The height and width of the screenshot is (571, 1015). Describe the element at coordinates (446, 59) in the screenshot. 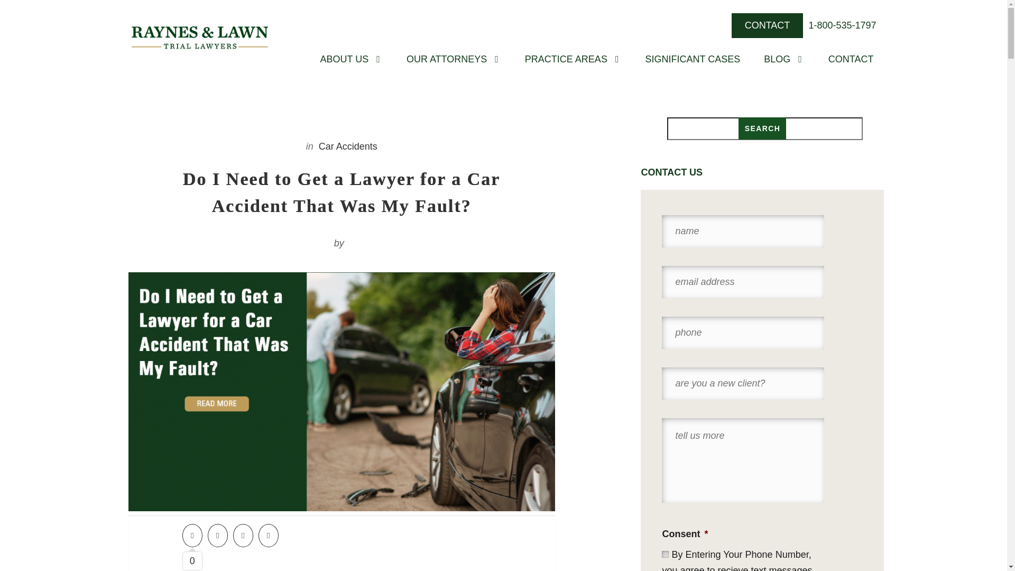

I see `OUR ATTORNEYS` at that location.